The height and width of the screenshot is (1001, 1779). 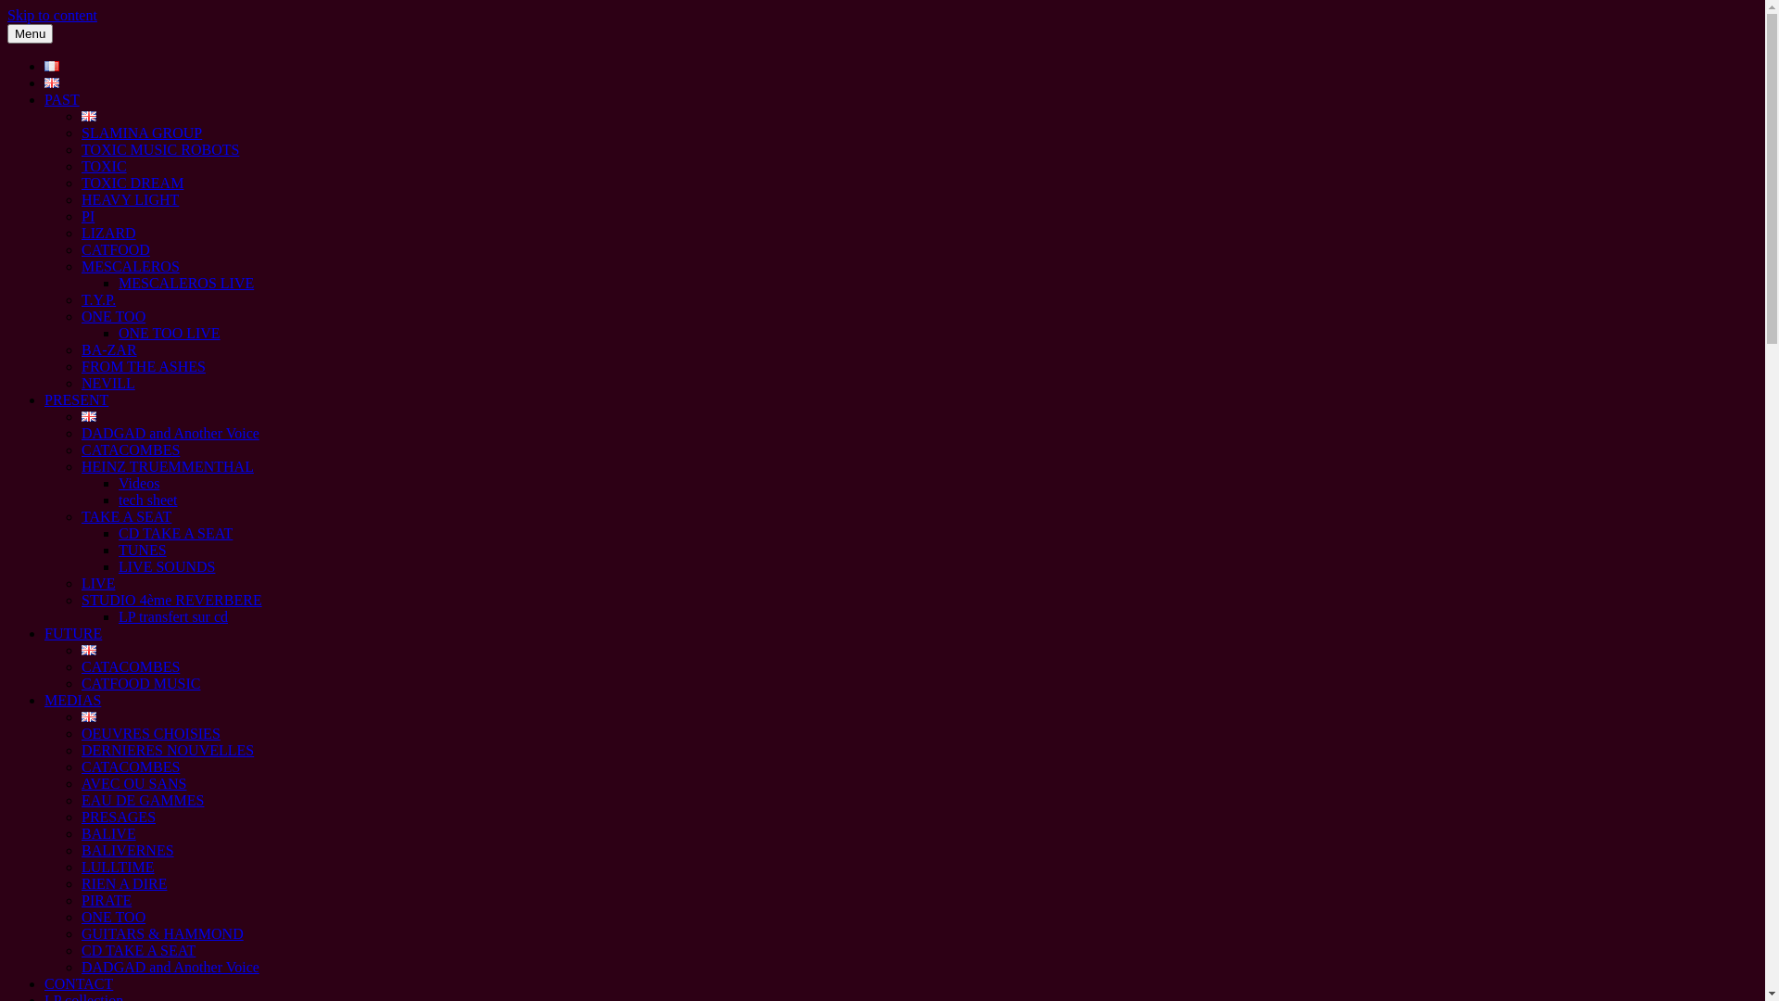 I want to click on T.Y.P., so click(x=98, y=300).